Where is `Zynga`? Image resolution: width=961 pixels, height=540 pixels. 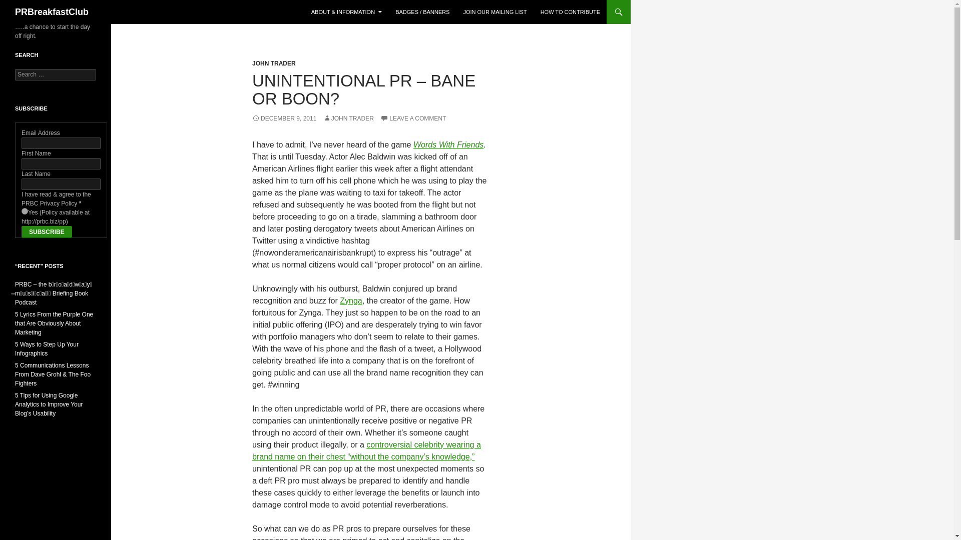
Zynga is located at coordinates (351, 300).